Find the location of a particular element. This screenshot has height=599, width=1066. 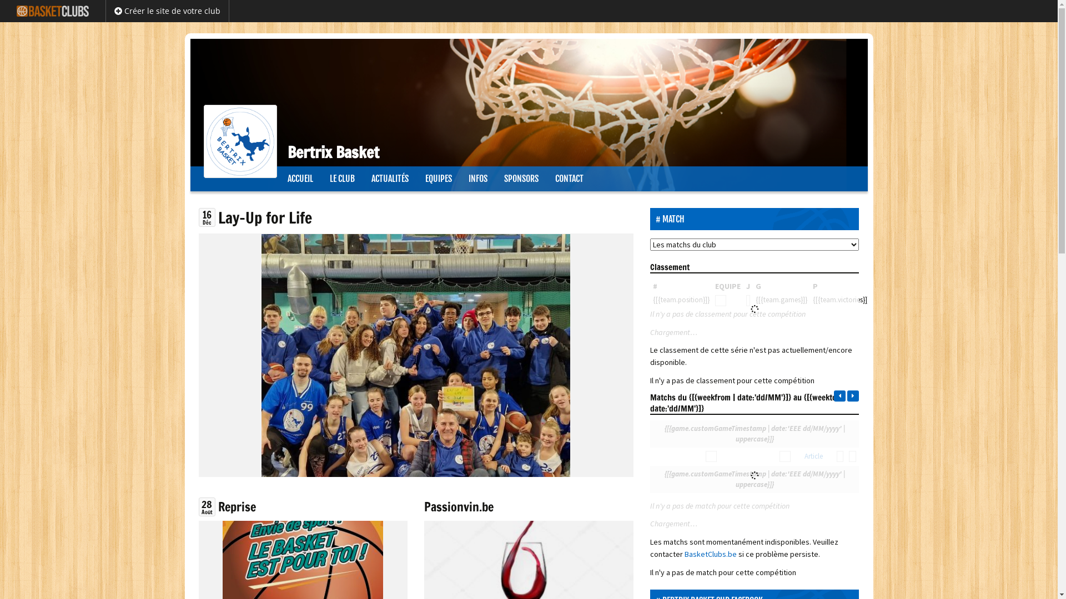

Bertrix Basket is located at coordinates (529, 103).